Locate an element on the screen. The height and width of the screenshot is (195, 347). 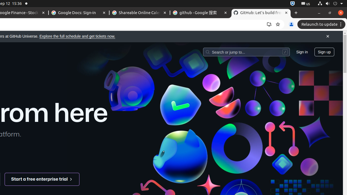
Google Docs: Sign-in - Memory usage - 31.9 MB is located at coordinates (79, 13).